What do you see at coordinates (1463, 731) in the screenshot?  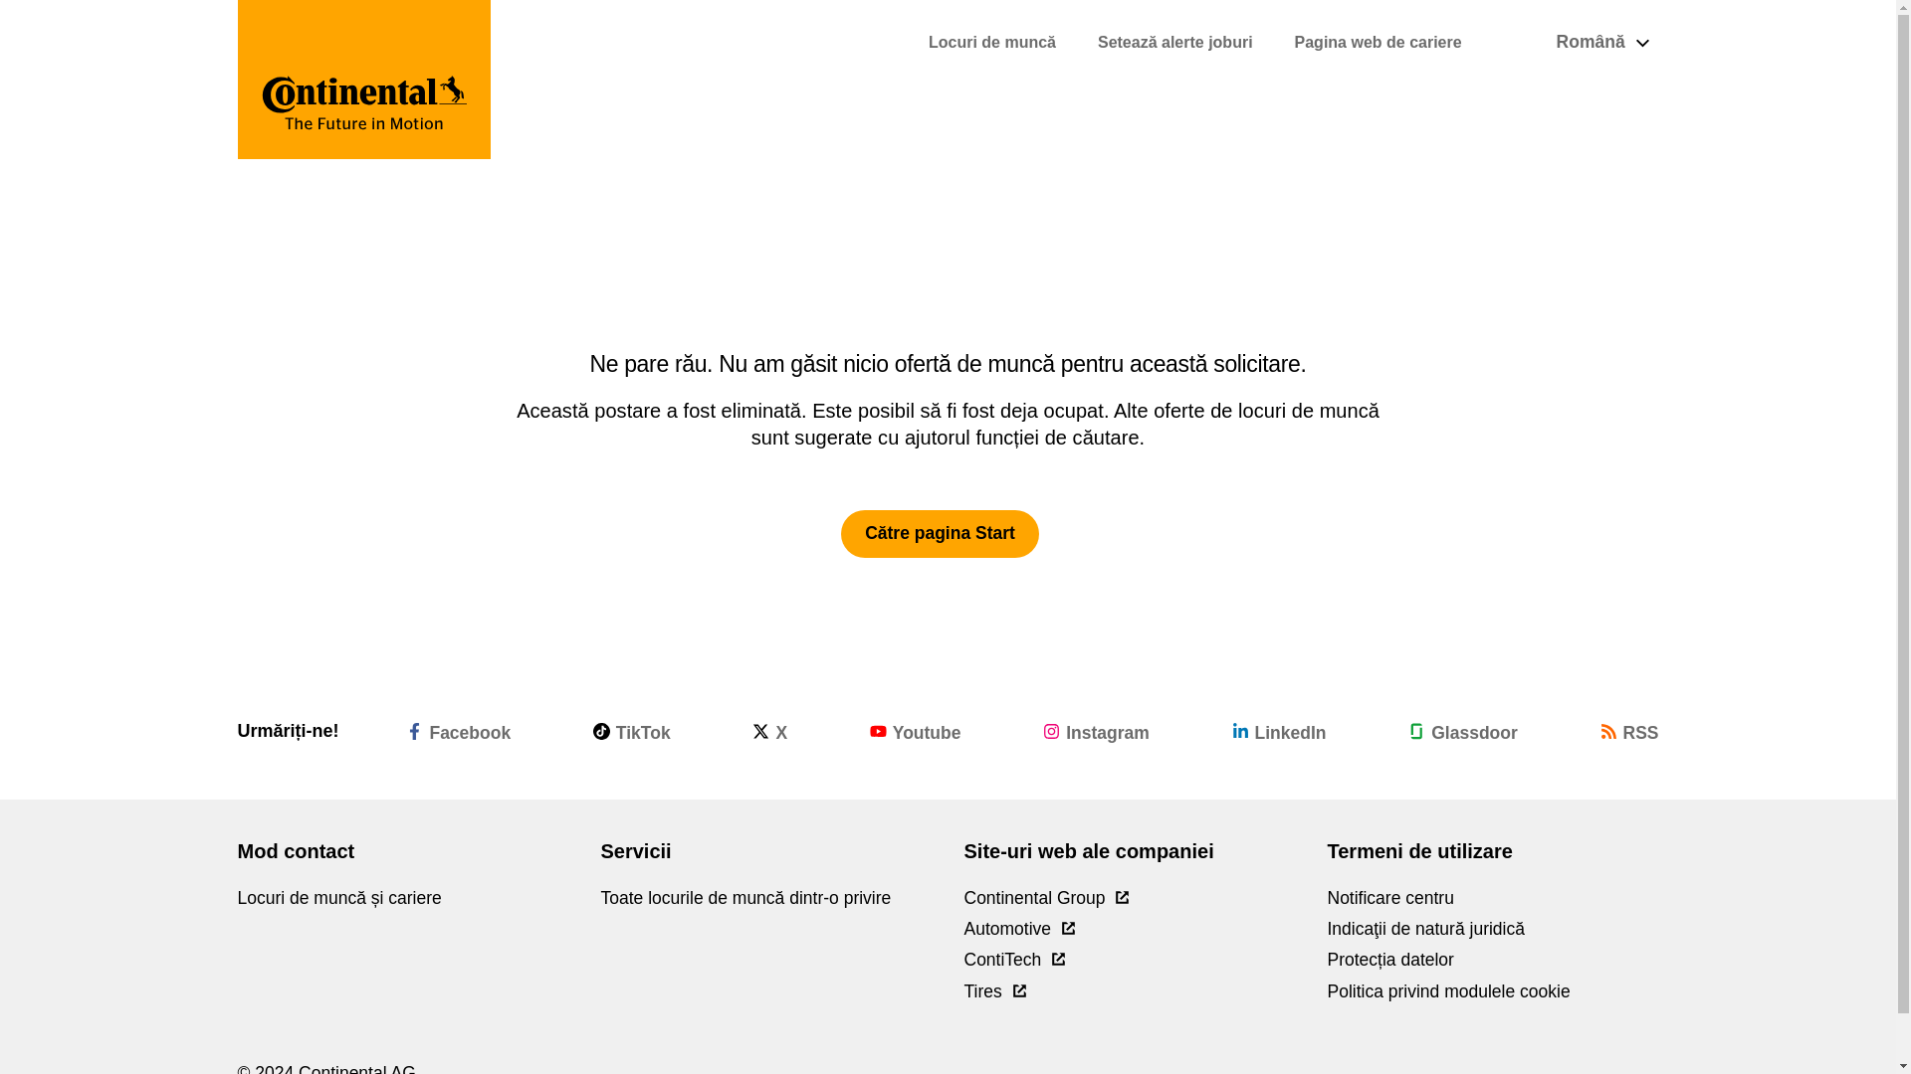 I see `Glassdoor` at bounding box center [1463, 731].